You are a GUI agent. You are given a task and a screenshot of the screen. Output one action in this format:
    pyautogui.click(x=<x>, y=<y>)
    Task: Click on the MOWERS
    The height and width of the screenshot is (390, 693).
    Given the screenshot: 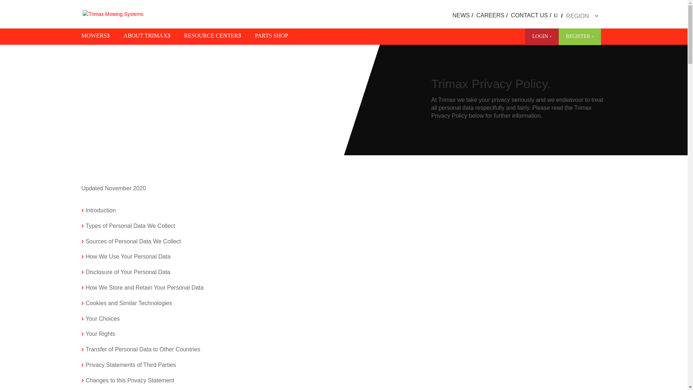 What is the action you would take?
    pyautogui.click(x=99, y=38)
    